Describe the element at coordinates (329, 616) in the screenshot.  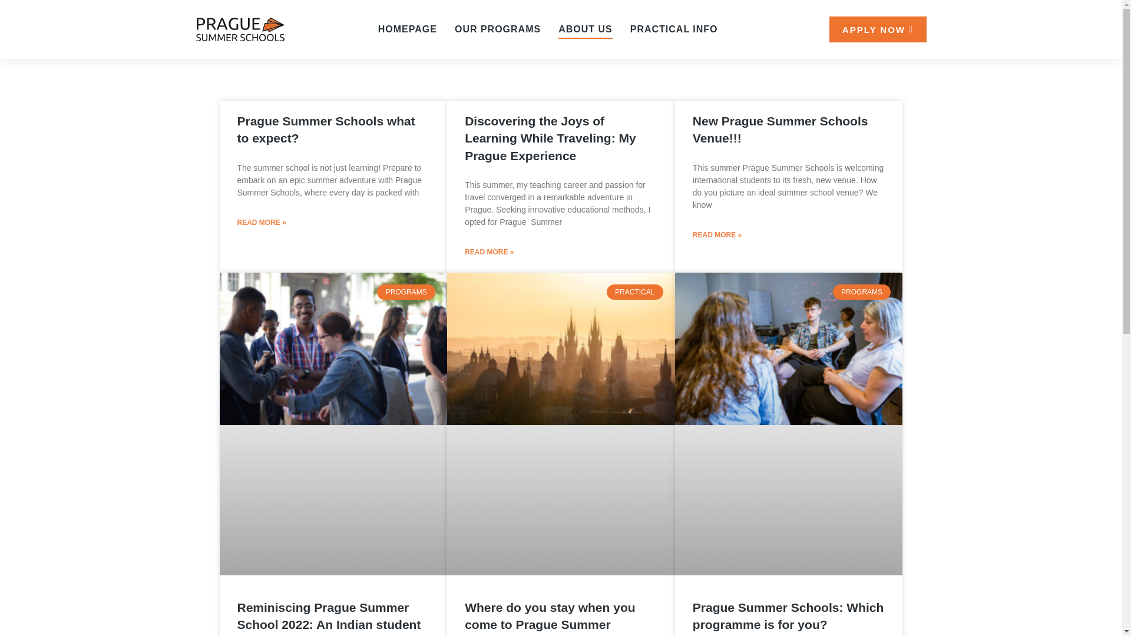
I see `Reminiscing Prague Summer School 2022: An Indian student` at that location.